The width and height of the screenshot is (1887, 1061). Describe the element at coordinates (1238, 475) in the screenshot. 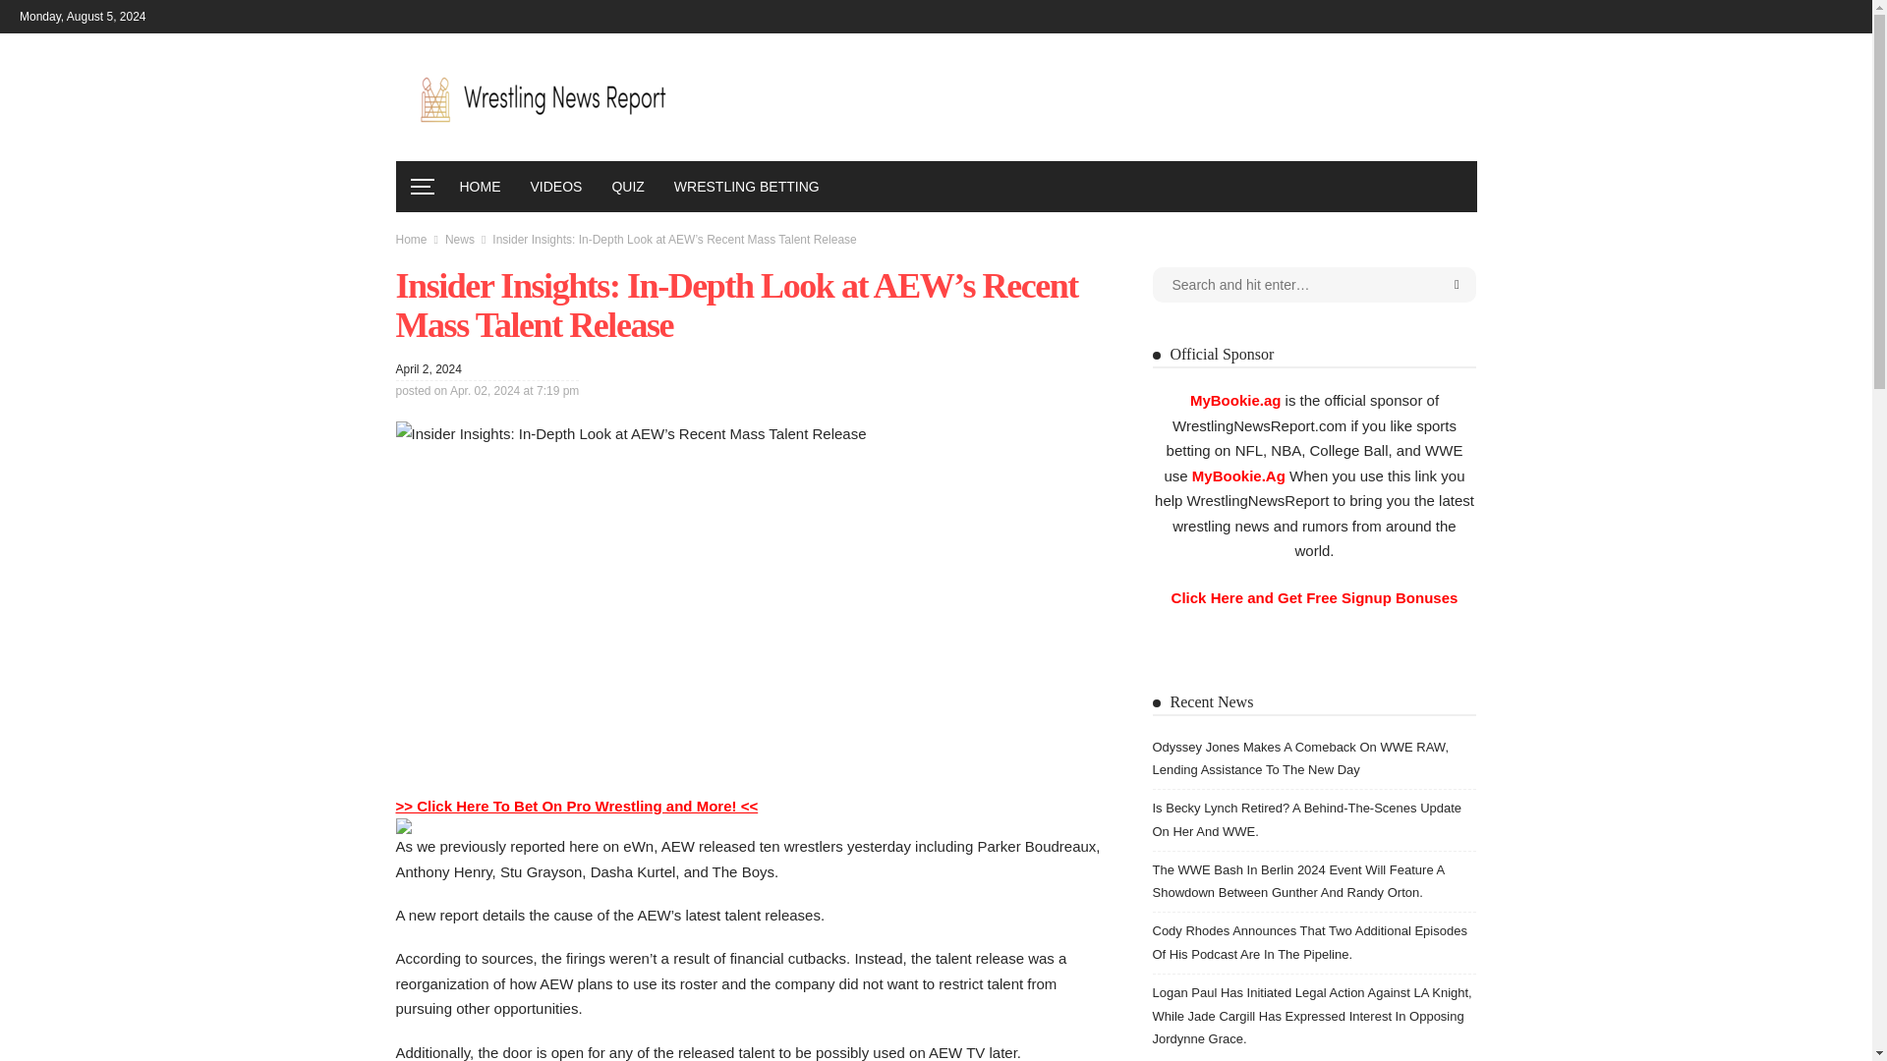

I see `MyBookie.Ag` at that location.